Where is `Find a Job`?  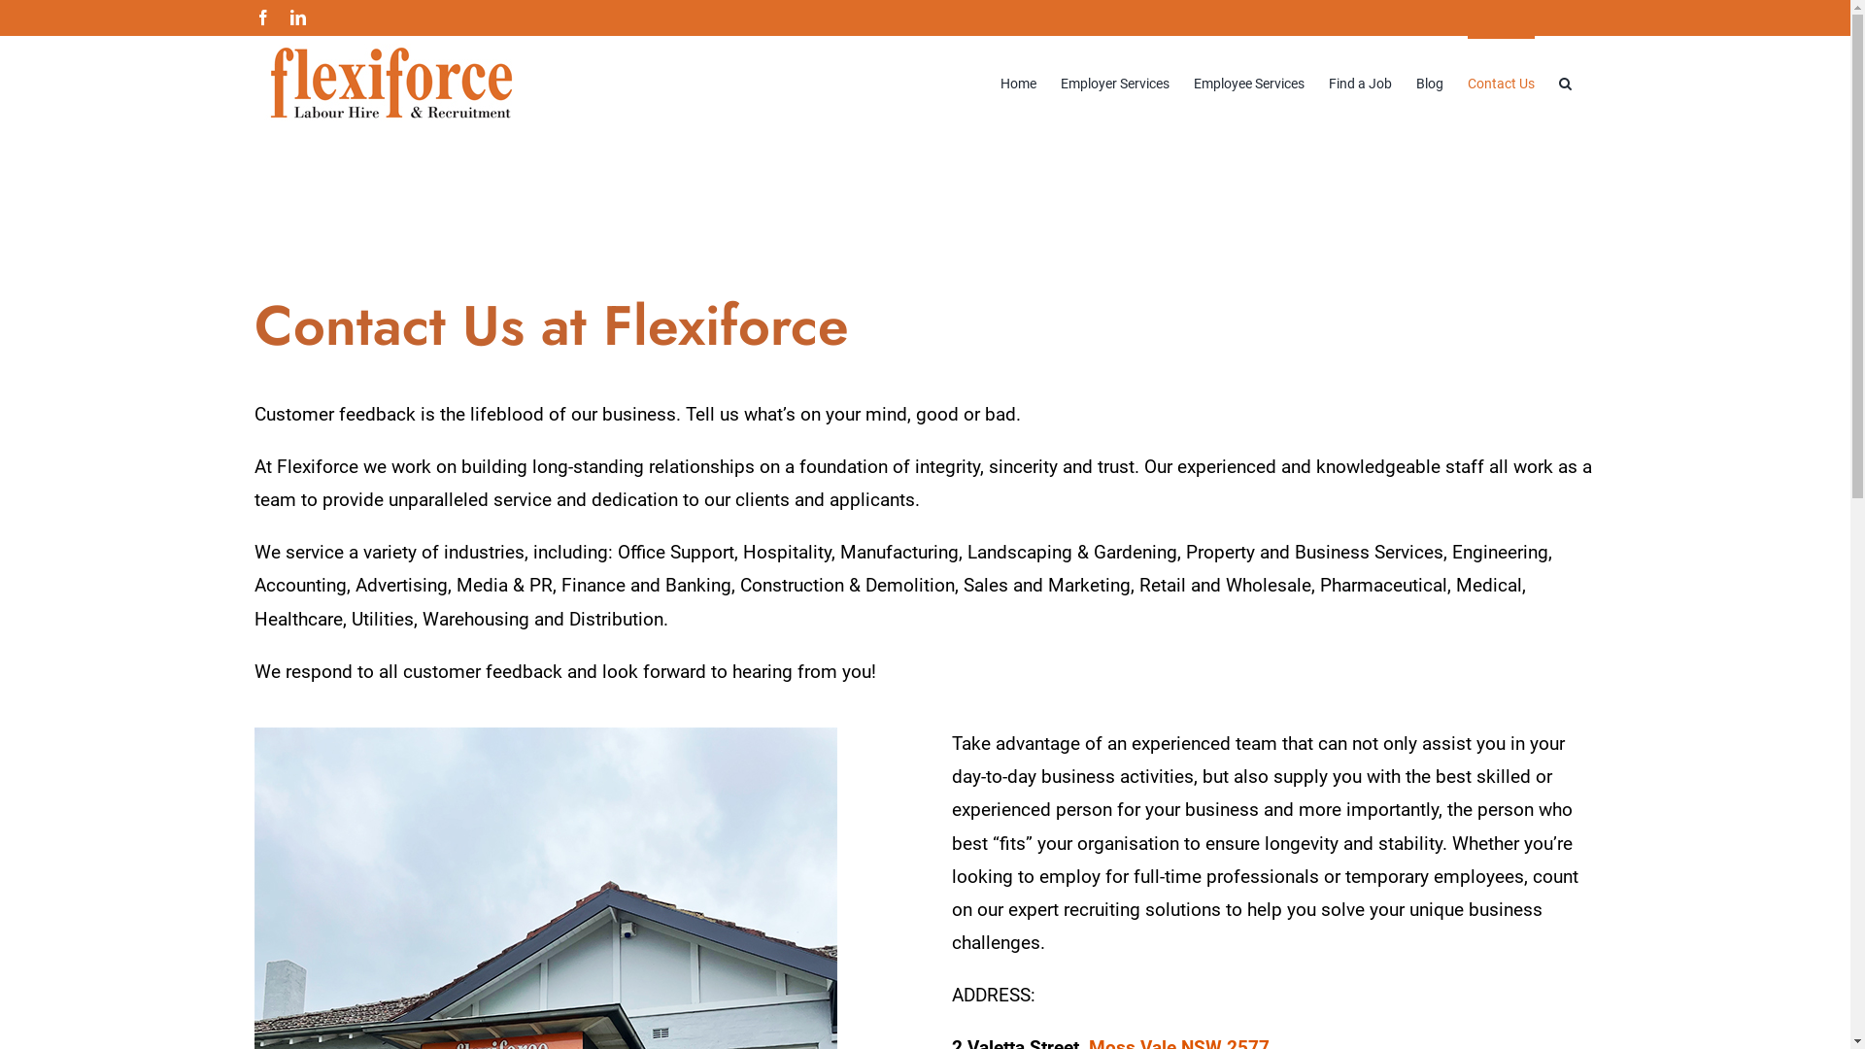 Find a Job is located at coordinates (1360, 82).